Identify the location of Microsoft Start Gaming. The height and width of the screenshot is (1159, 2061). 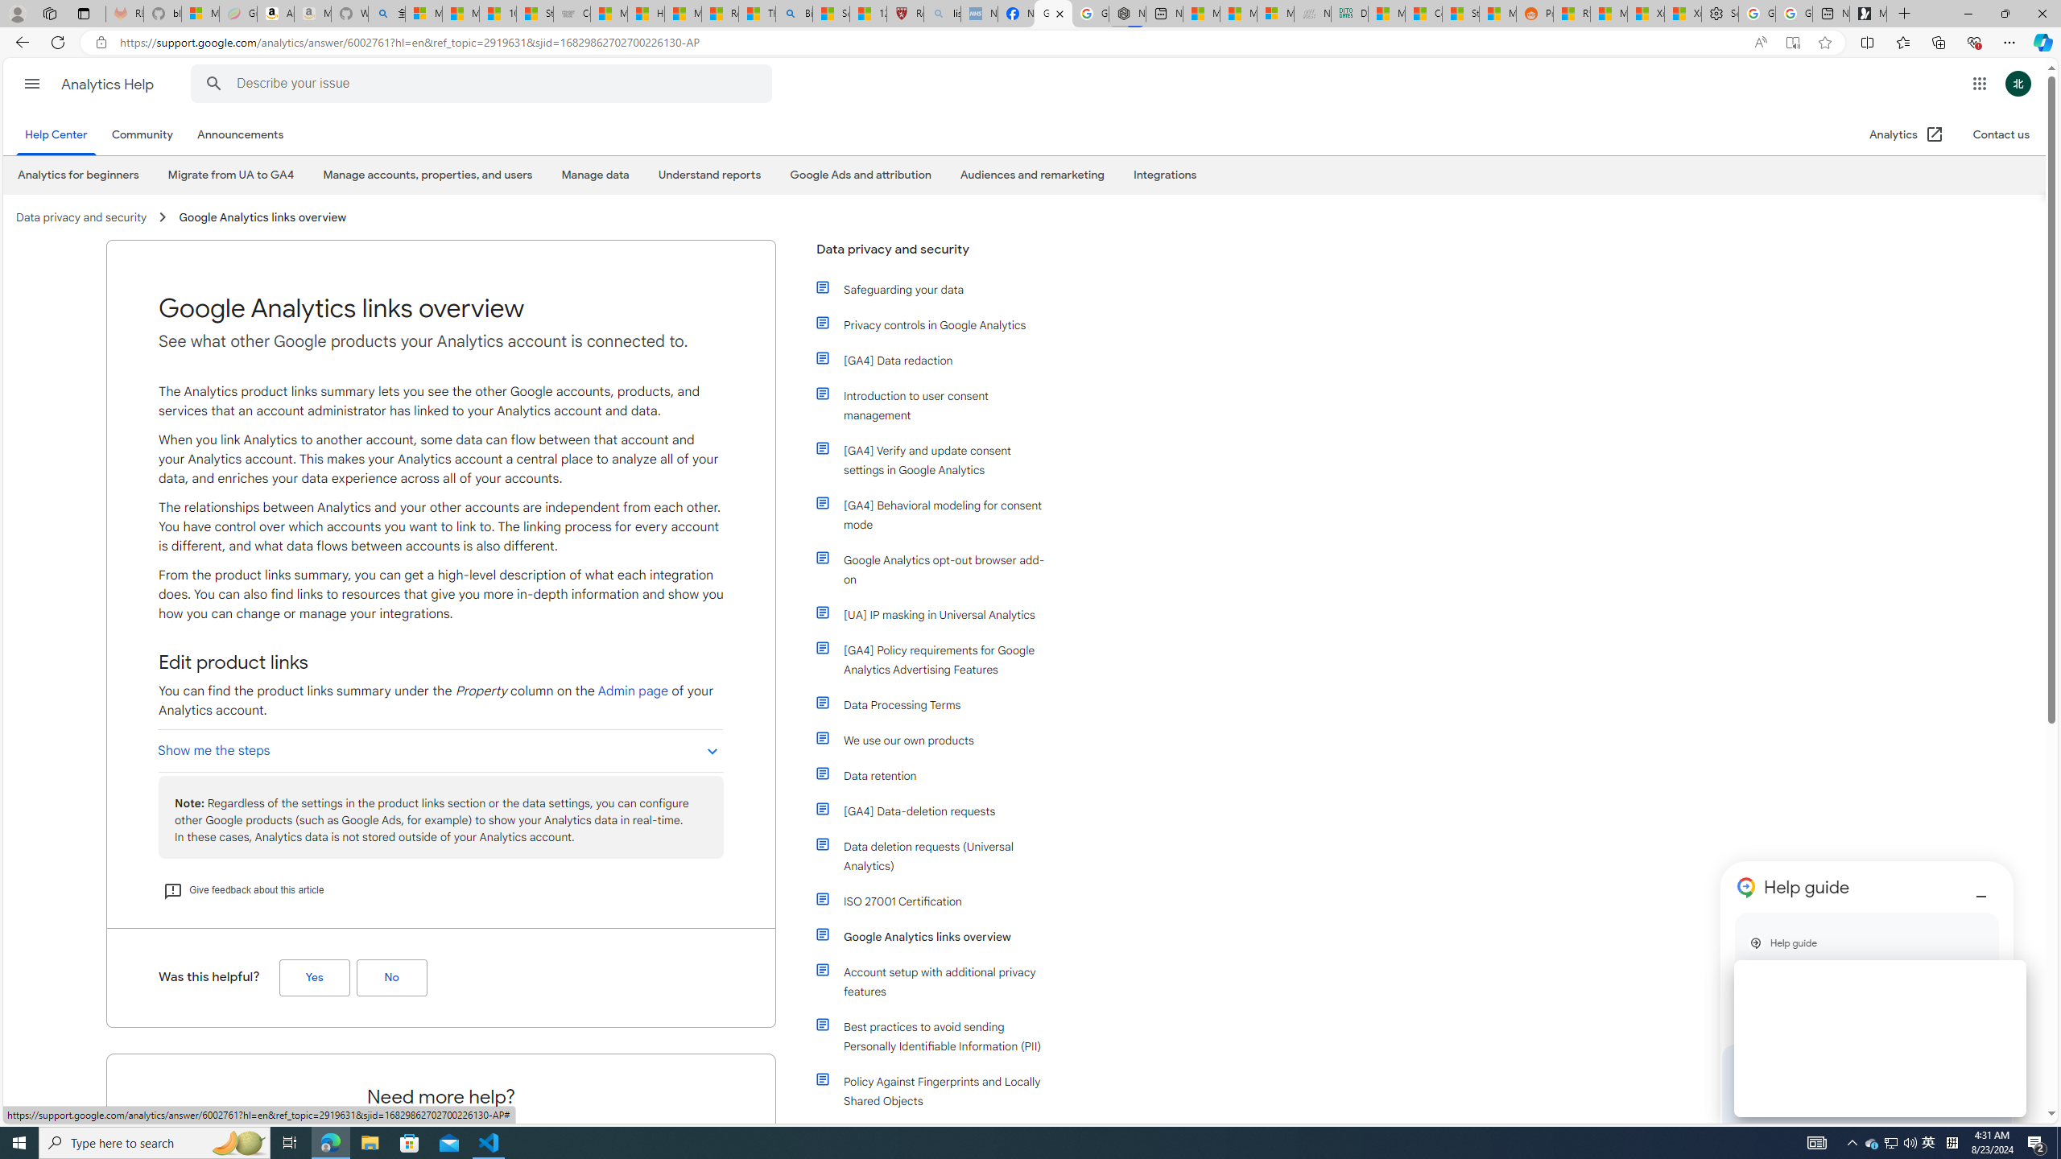
(1868, 14).